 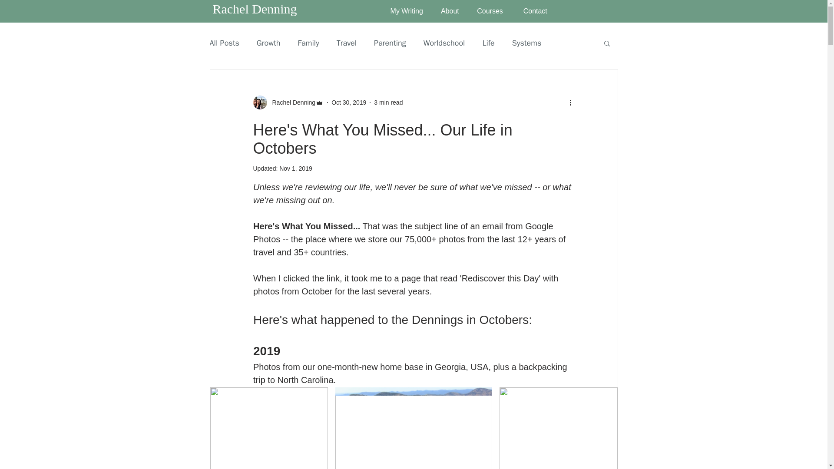 What do you see at coordinates (291, 102) in the screenshot?
I see `Rachel Denning` at bounding box center [291, 102].